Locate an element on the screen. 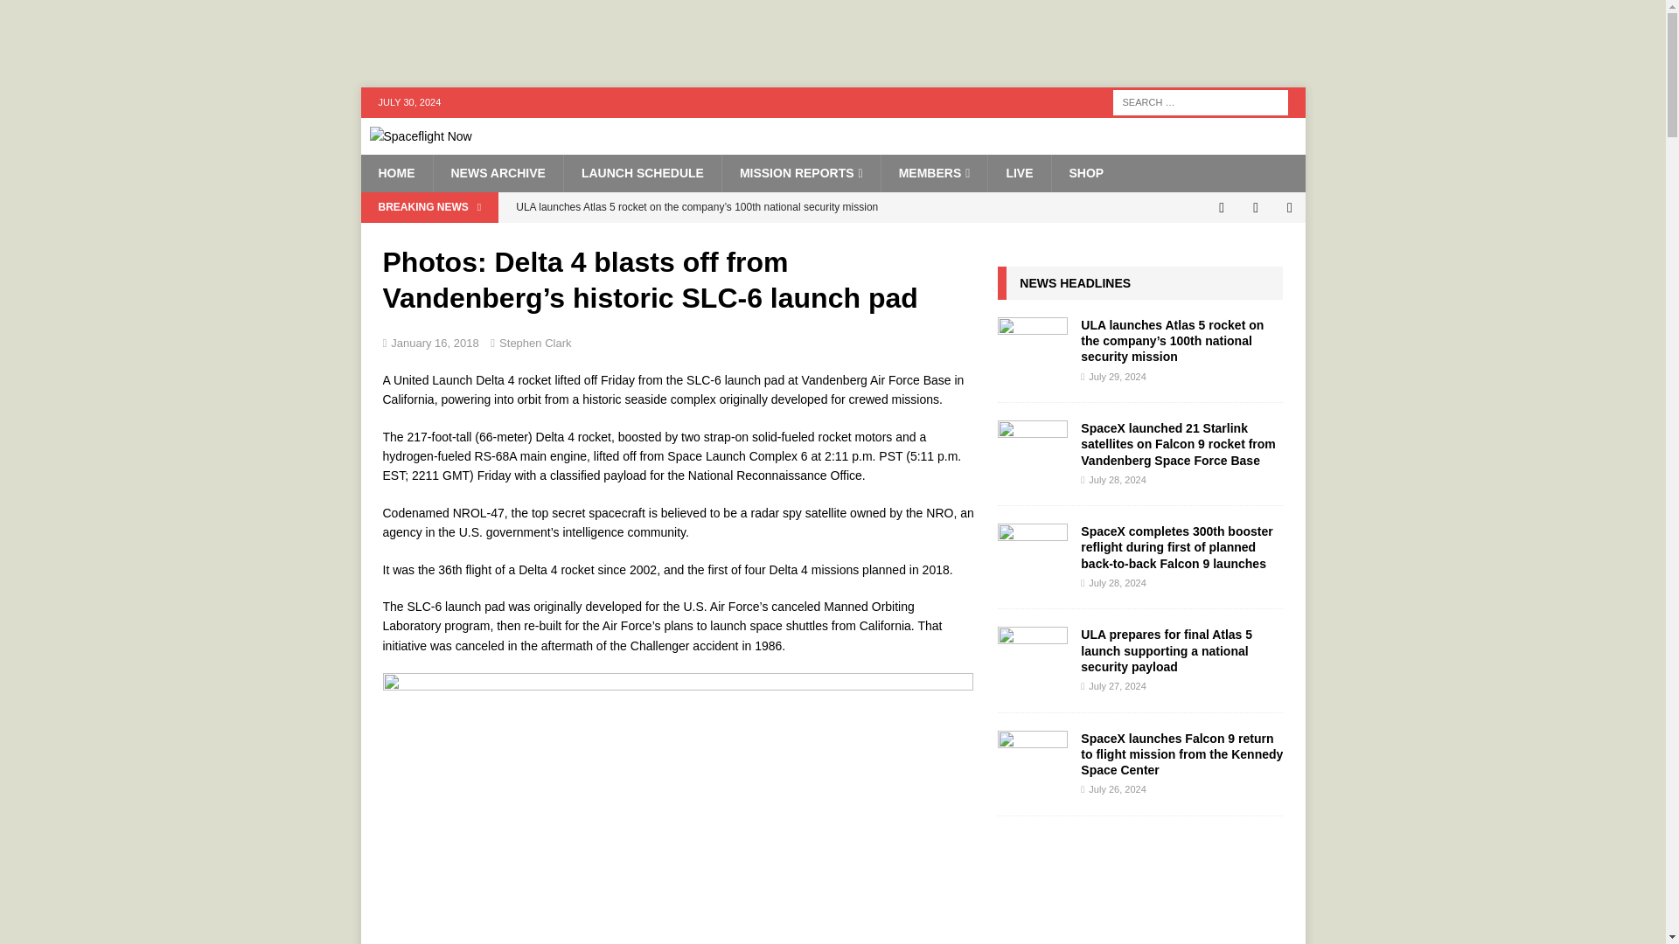 This screenshot has height=944, width=1679. HOME is located at coordinates (395, 173).